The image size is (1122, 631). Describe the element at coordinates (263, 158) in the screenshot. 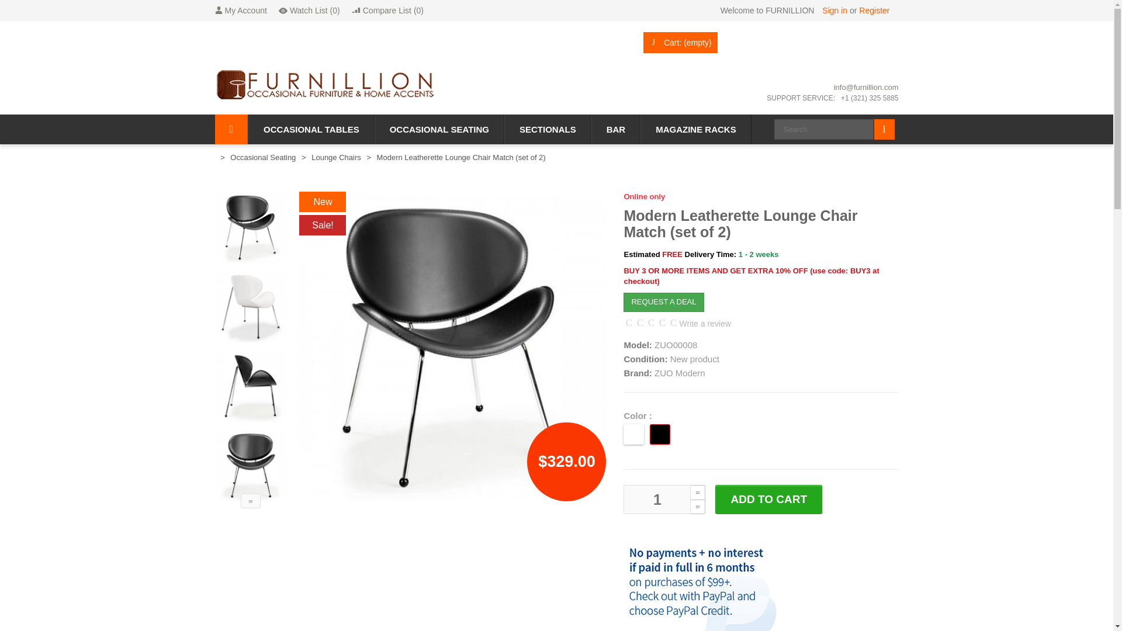

I see `Occasional Seating` at that location.